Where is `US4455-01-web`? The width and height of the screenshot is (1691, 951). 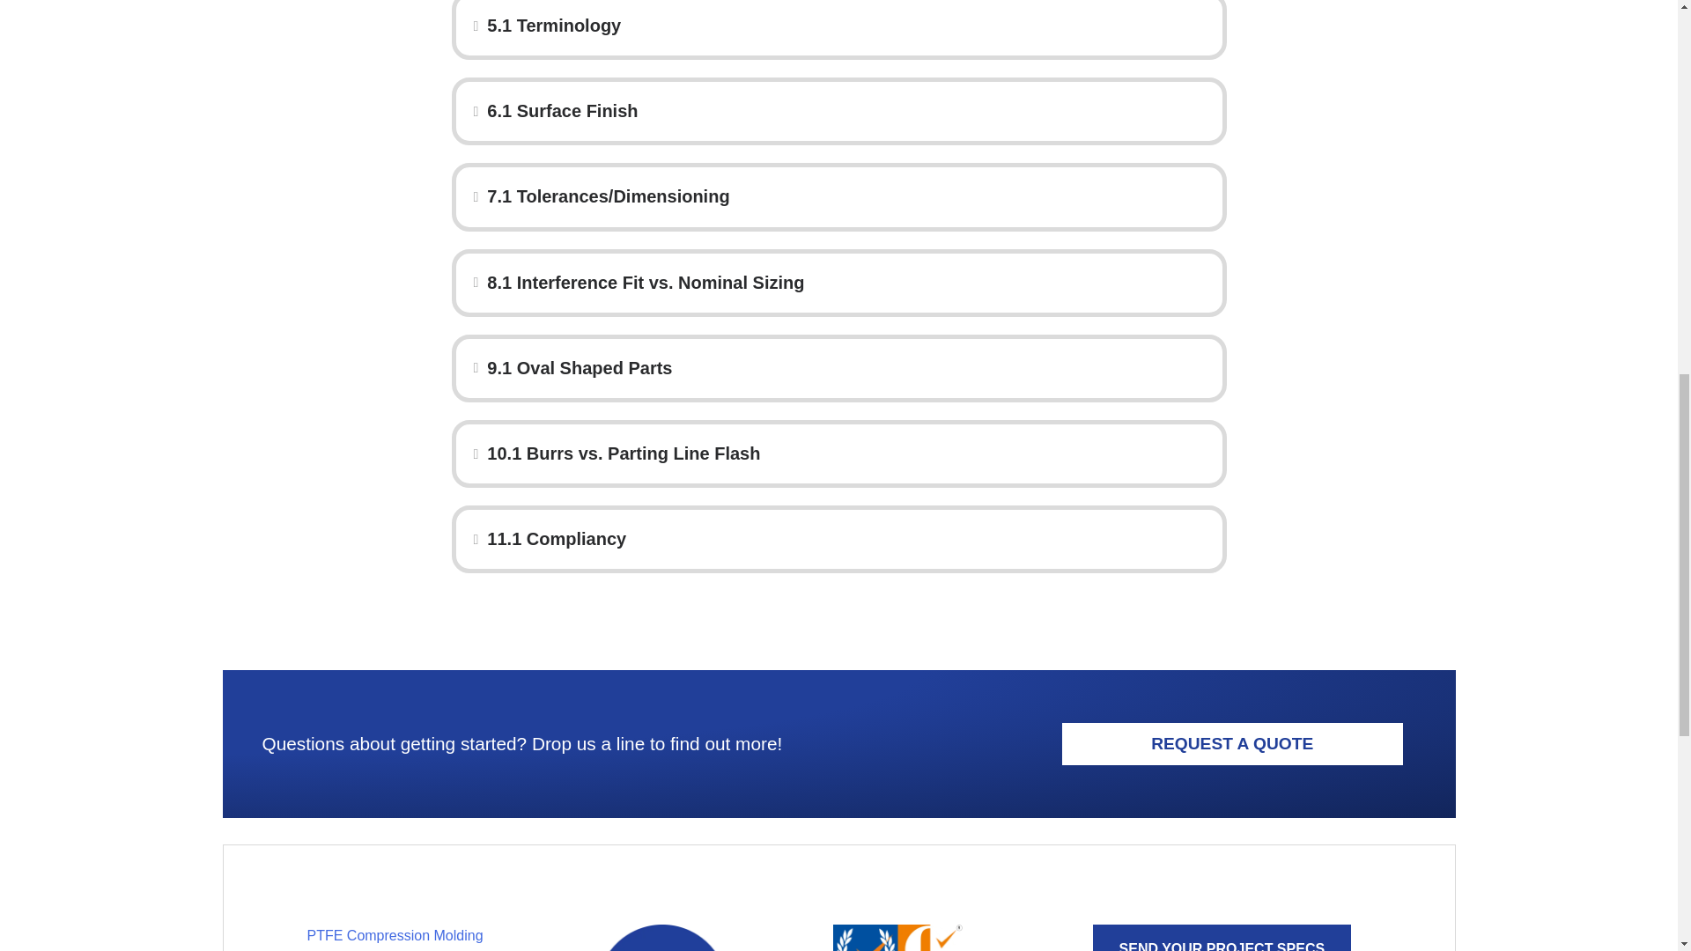
US4455-01-web is located at coordinates (898, 937).